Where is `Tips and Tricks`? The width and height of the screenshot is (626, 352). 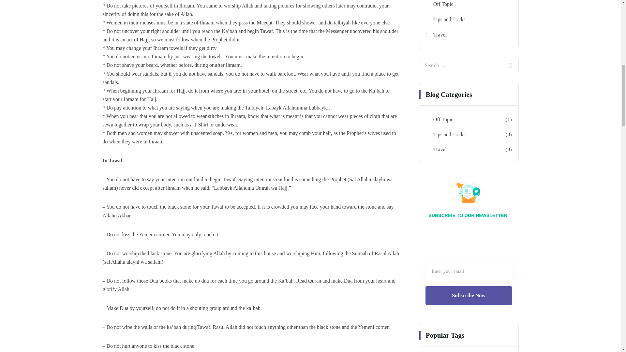 Tips and Tricks is located at coordinates (449, 134).